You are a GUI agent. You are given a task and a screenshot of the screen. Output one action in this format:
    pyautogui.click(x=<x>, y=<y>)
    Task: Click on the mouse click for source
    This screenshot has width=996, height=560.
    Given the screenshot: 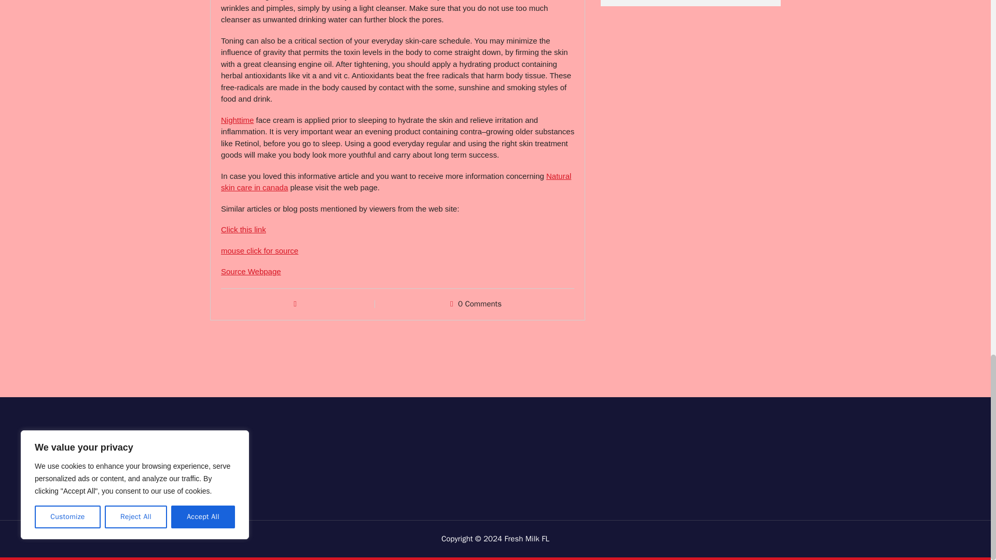 What is the action you would take?
    pyautogui.click(x=259, y=251)
    